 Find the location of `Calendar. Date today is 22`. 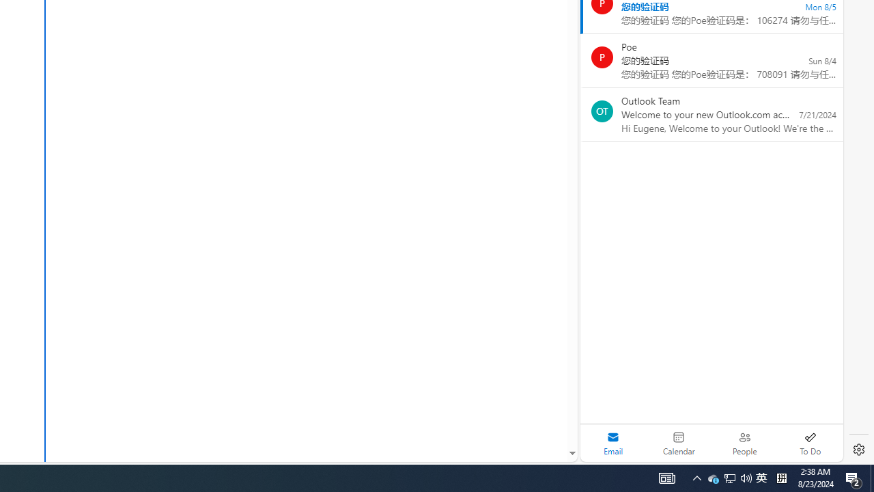

Calendar. Date today is 22 is located at coordinates (679, 443).